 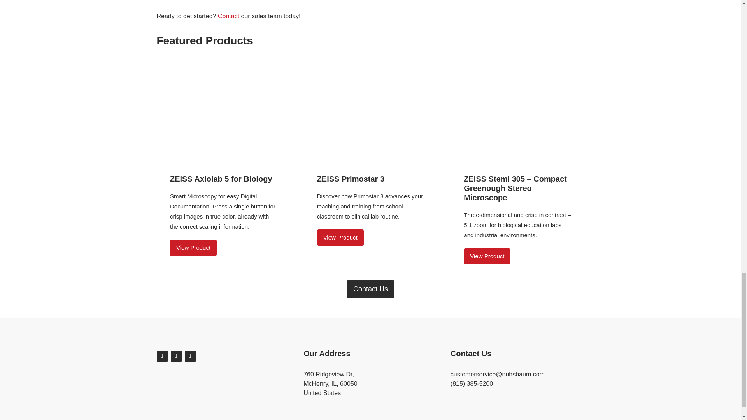 I want to click on View Product, so click(x=193, y=247).